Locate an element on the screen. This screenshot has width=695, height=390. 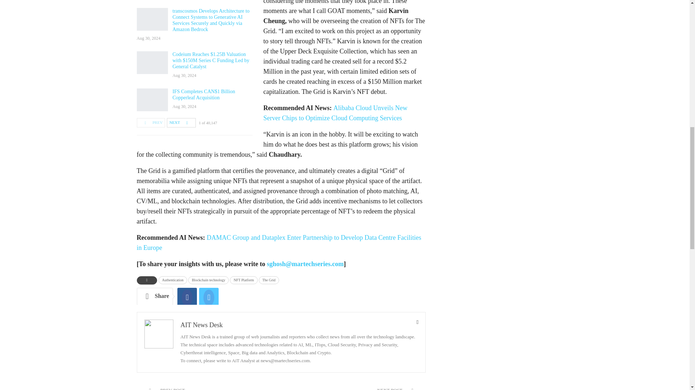
Previous is located at coordinates (151, 123).